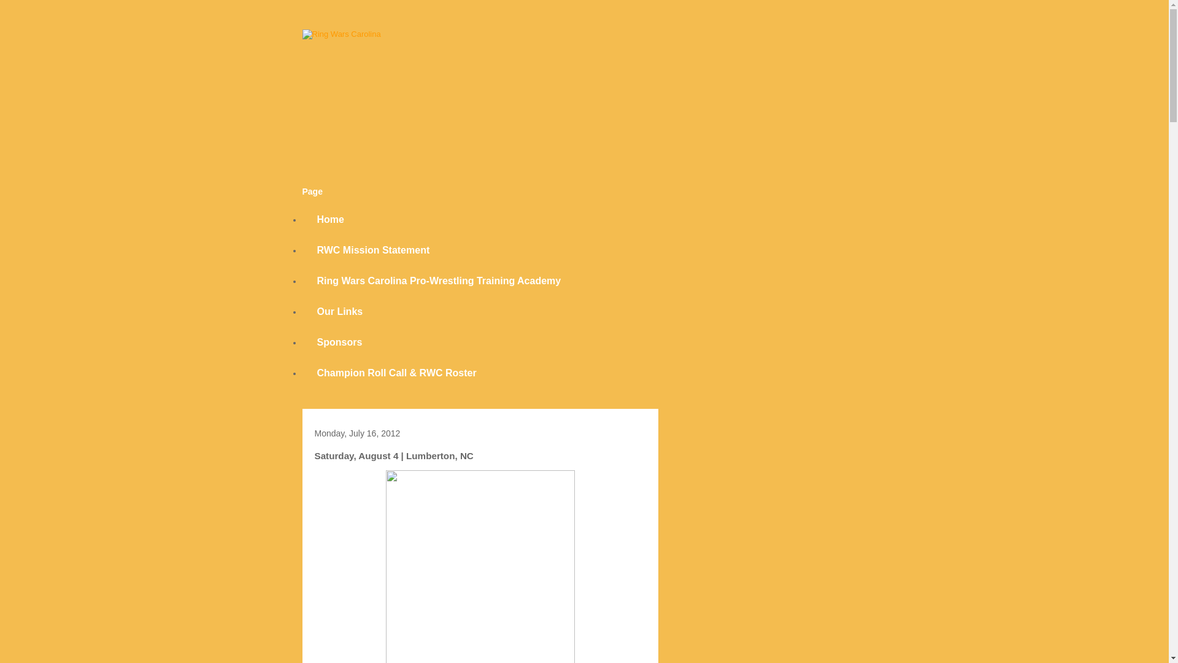  I want to click on Home, so click(329, 220).